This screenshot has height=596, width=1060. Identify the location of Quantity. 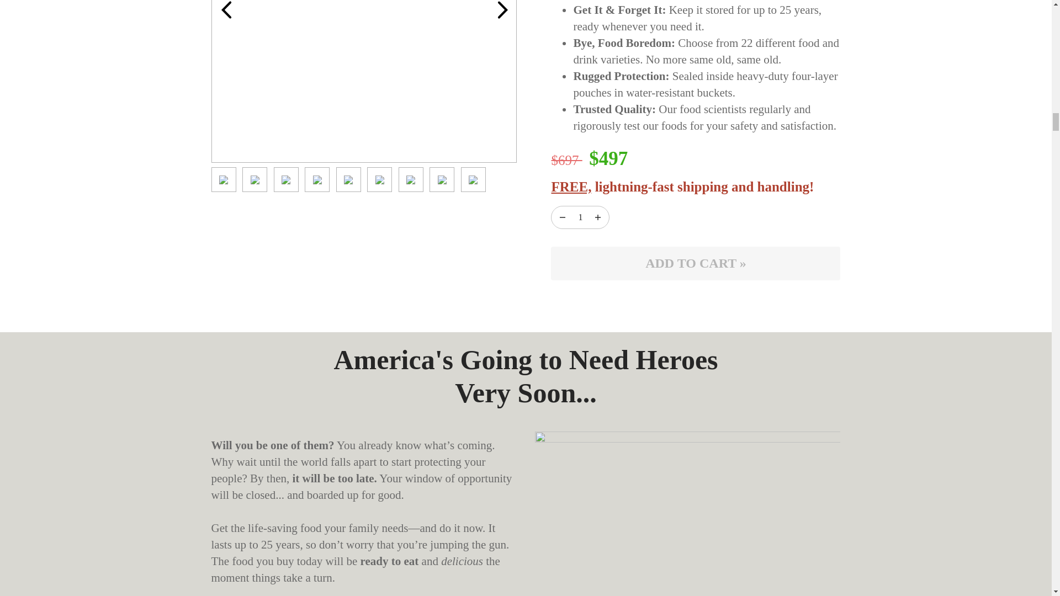
(597, 217).